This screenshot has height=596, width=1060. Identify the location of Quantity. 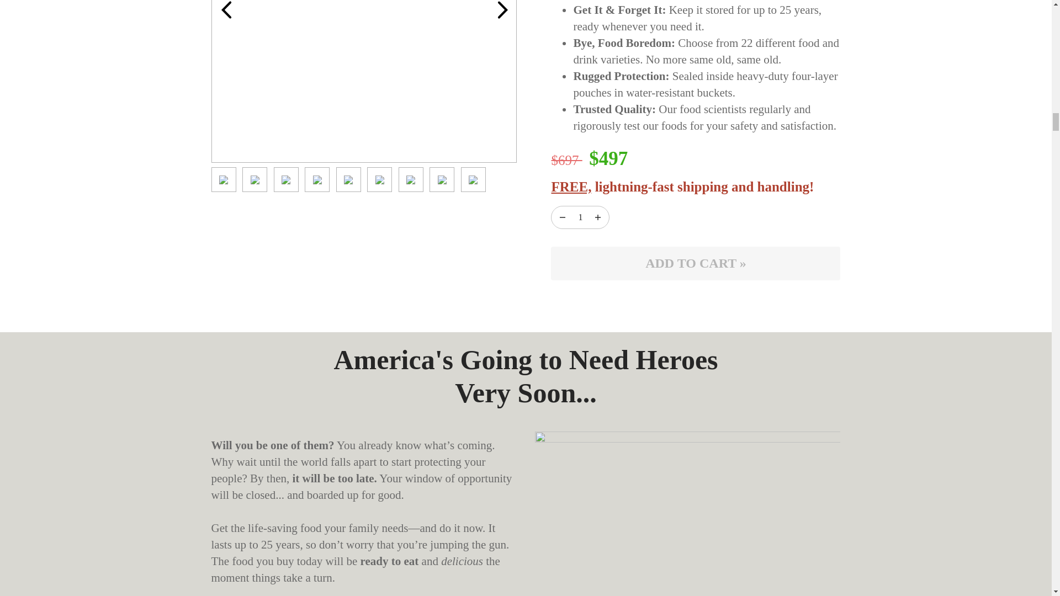
(597, 217).